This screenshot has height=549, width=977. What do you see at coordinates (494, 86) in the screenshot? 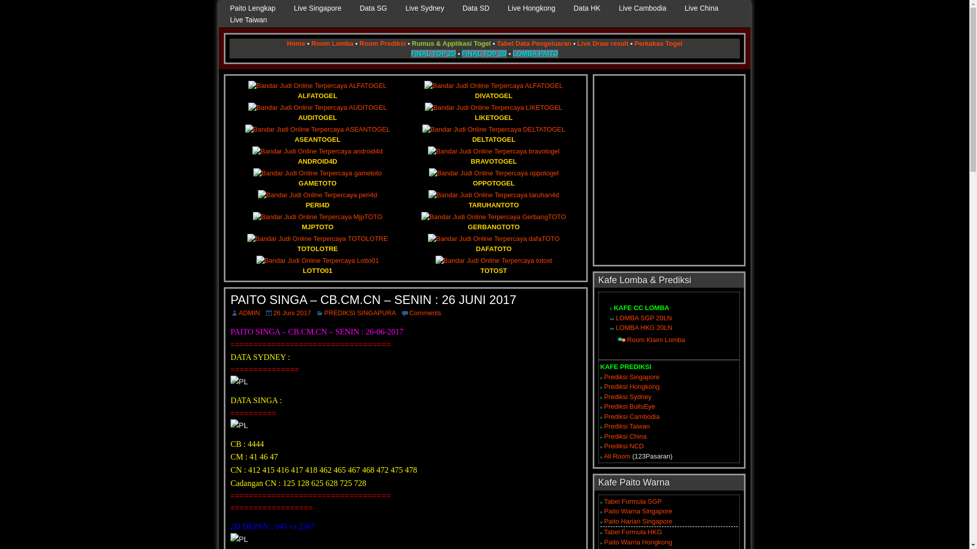
I see `Bandar Judi Online Terpercaya DIVATOGEL` at bounding box center [494, 86].